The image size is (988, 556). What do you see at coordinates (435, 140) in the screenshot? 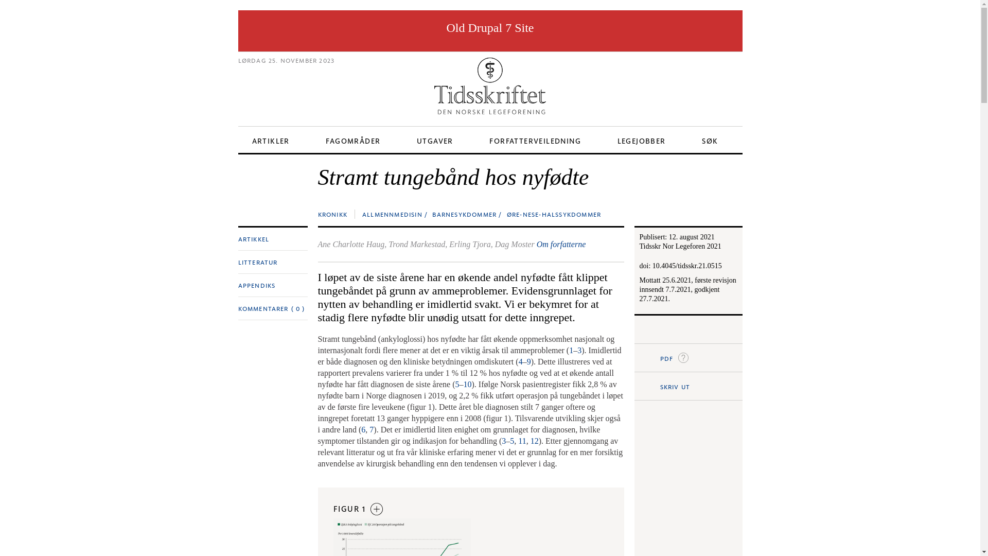
I see `UTGAVER` at bounding box center [435, 140].